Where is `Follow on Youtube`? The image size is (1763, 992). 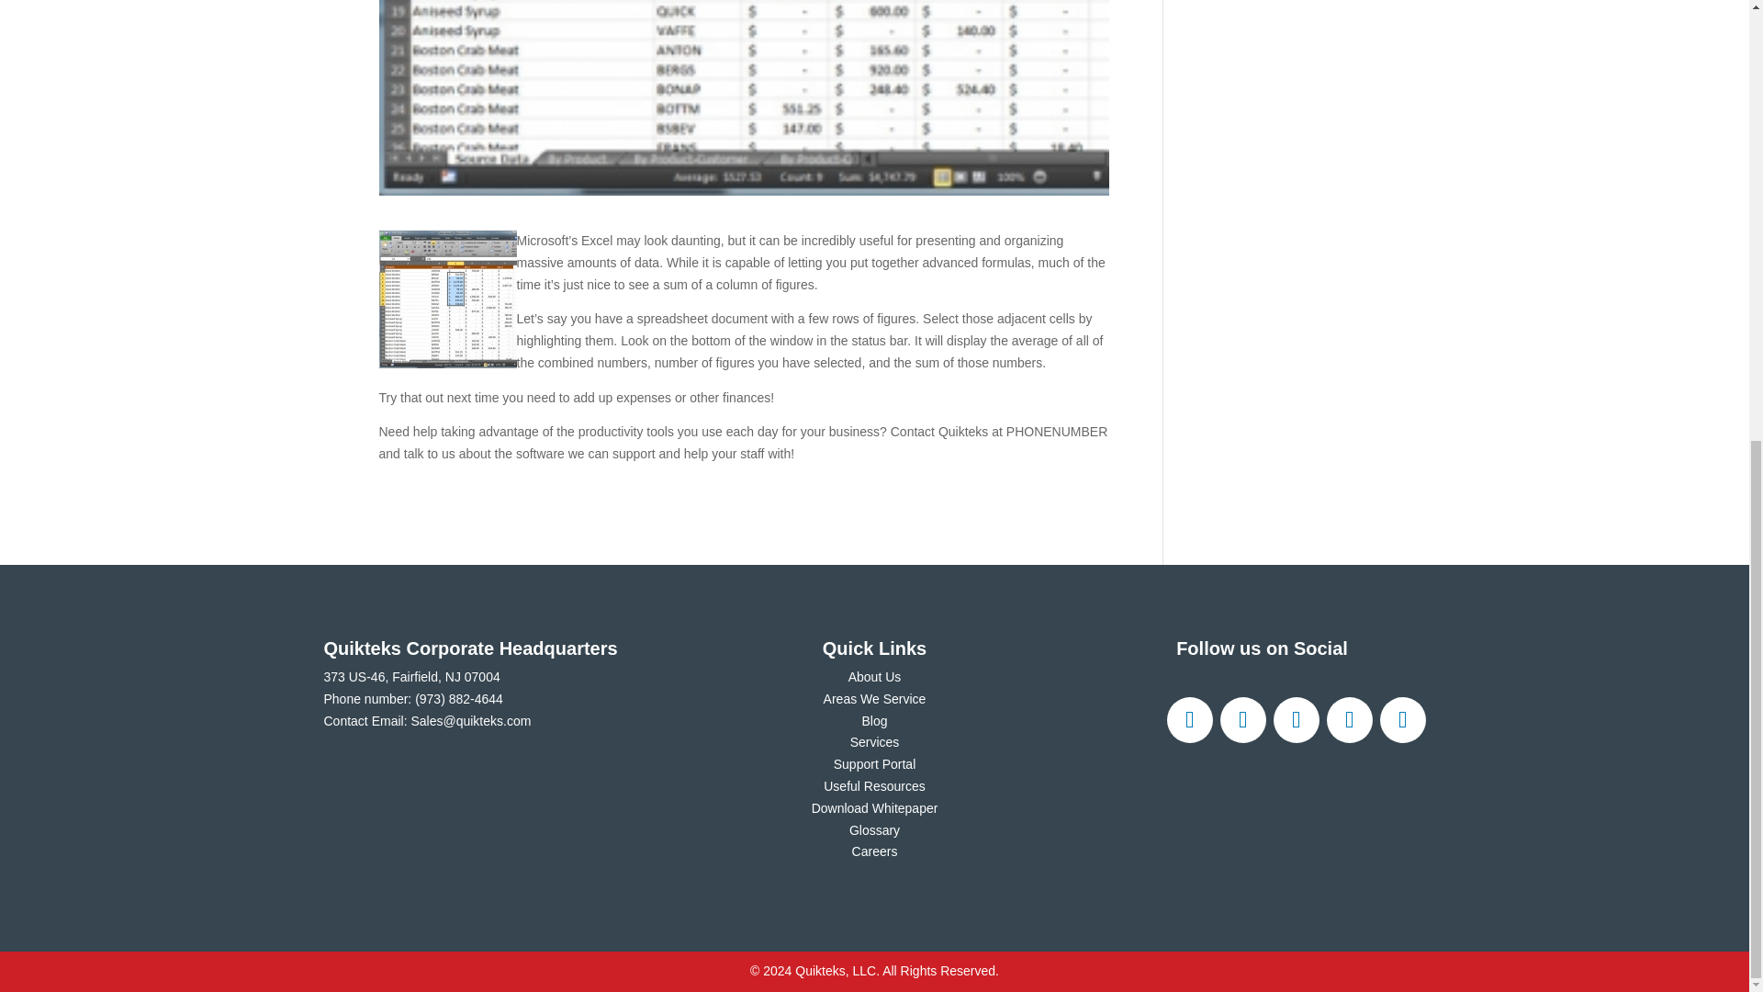
Follow on Youtube is located at coordinates (1401, 720).